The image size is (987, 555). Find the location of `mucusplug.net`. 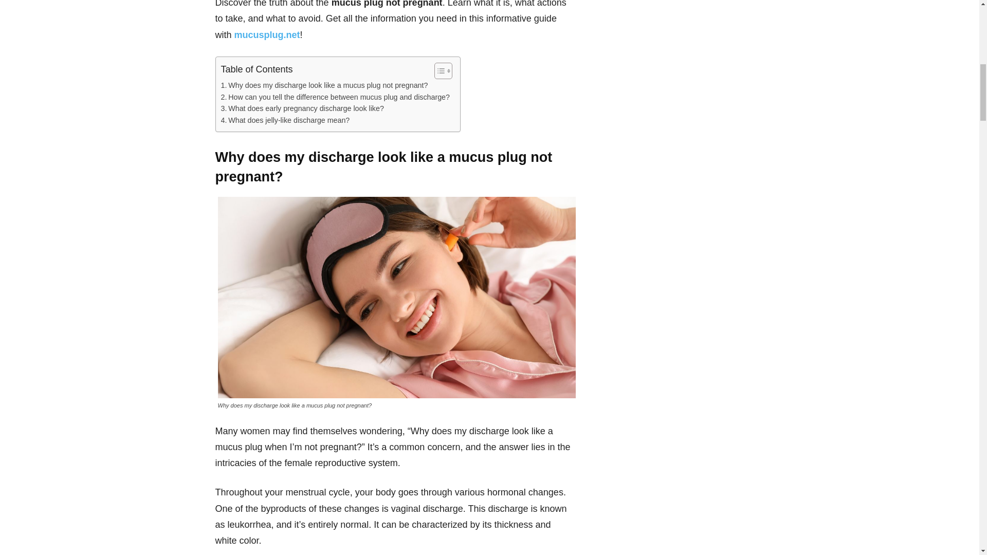

mucusplug.net is located at coordinates (267, 35).